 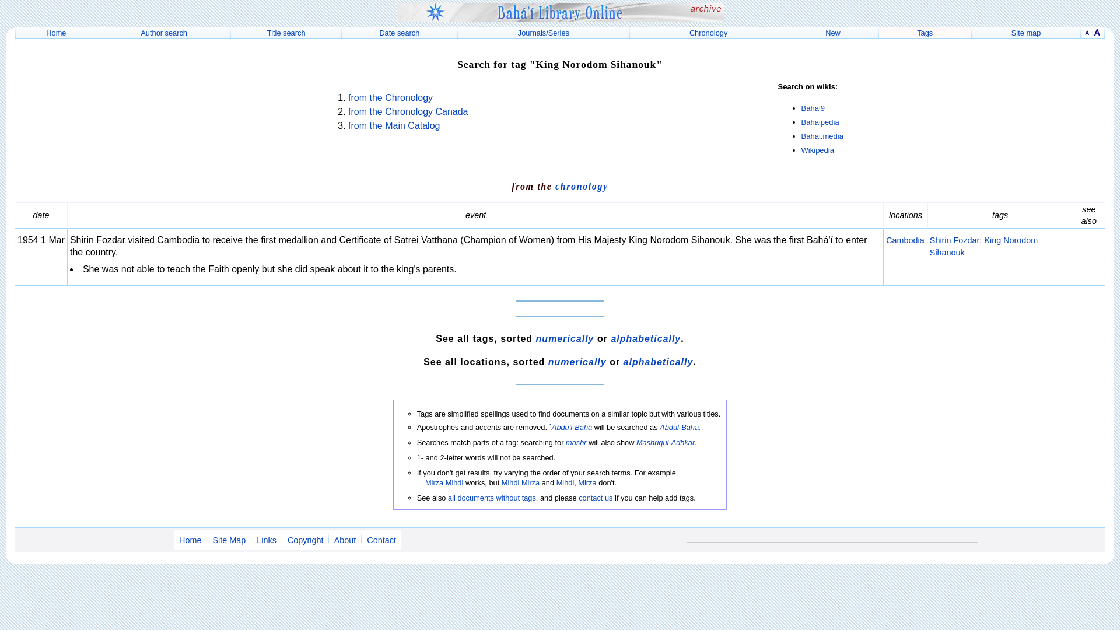 What do you see at coordinates (582, 187) in the screenshot?
I see `chronology` at bounding box center [582, 187].